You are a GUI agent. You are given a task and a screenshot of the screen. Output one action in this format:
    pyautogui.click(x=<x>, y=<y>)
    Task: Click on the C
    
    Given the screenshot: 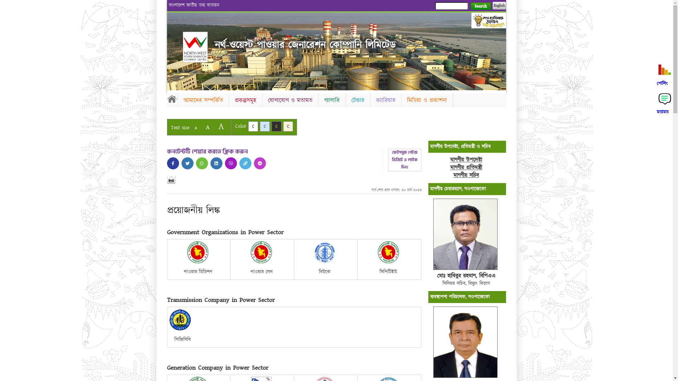 What is the action you would take?
    pyautogui.click(x=276, y=126)
    